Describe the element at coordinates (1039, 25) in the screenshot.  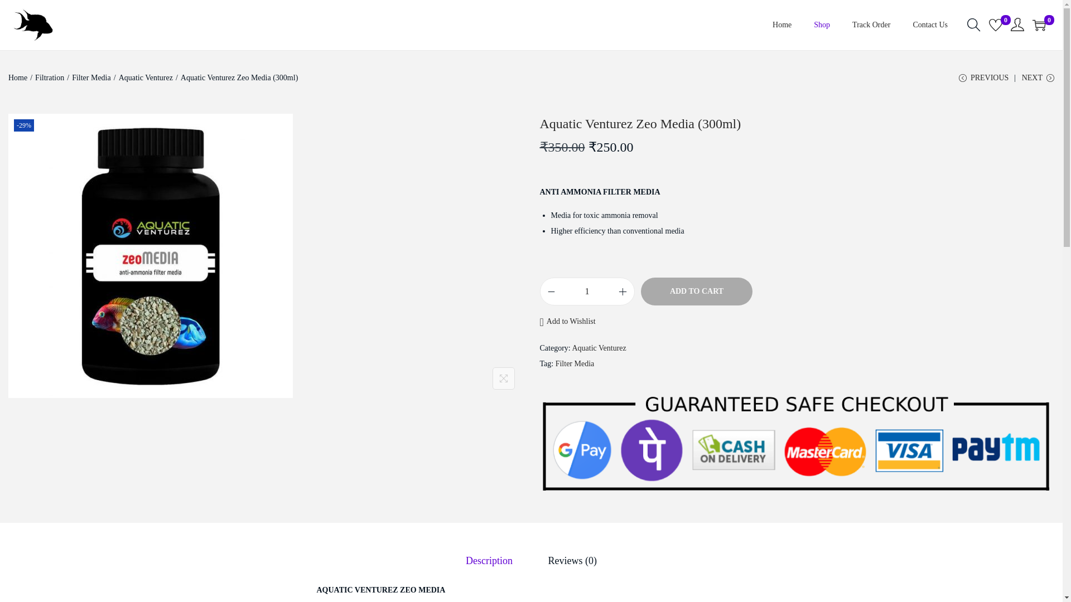
I see `0` at that location.